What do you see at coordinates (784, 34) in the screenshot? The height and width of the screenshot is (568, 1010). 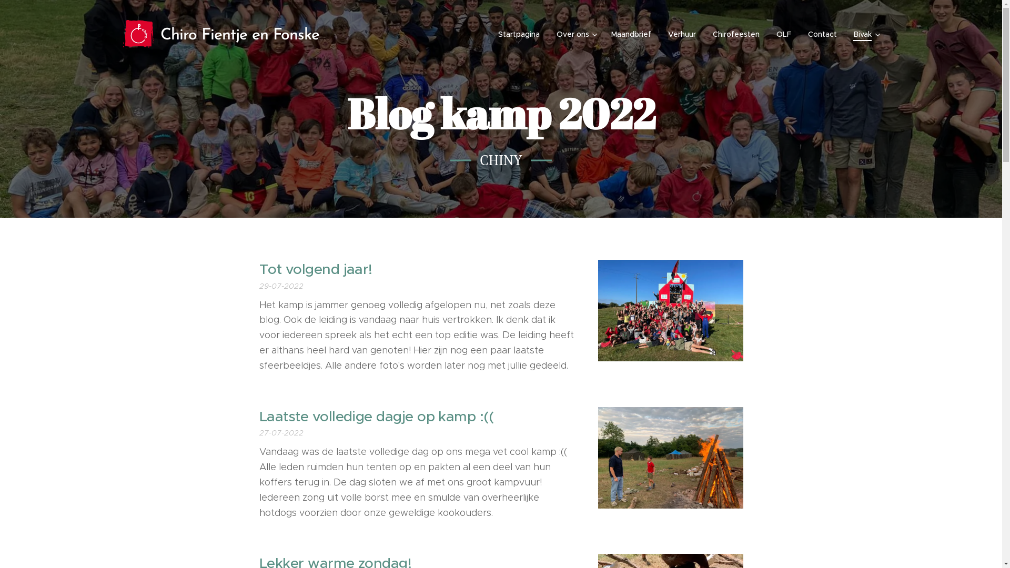 I see `OLF` at bounding box center [784, 34].